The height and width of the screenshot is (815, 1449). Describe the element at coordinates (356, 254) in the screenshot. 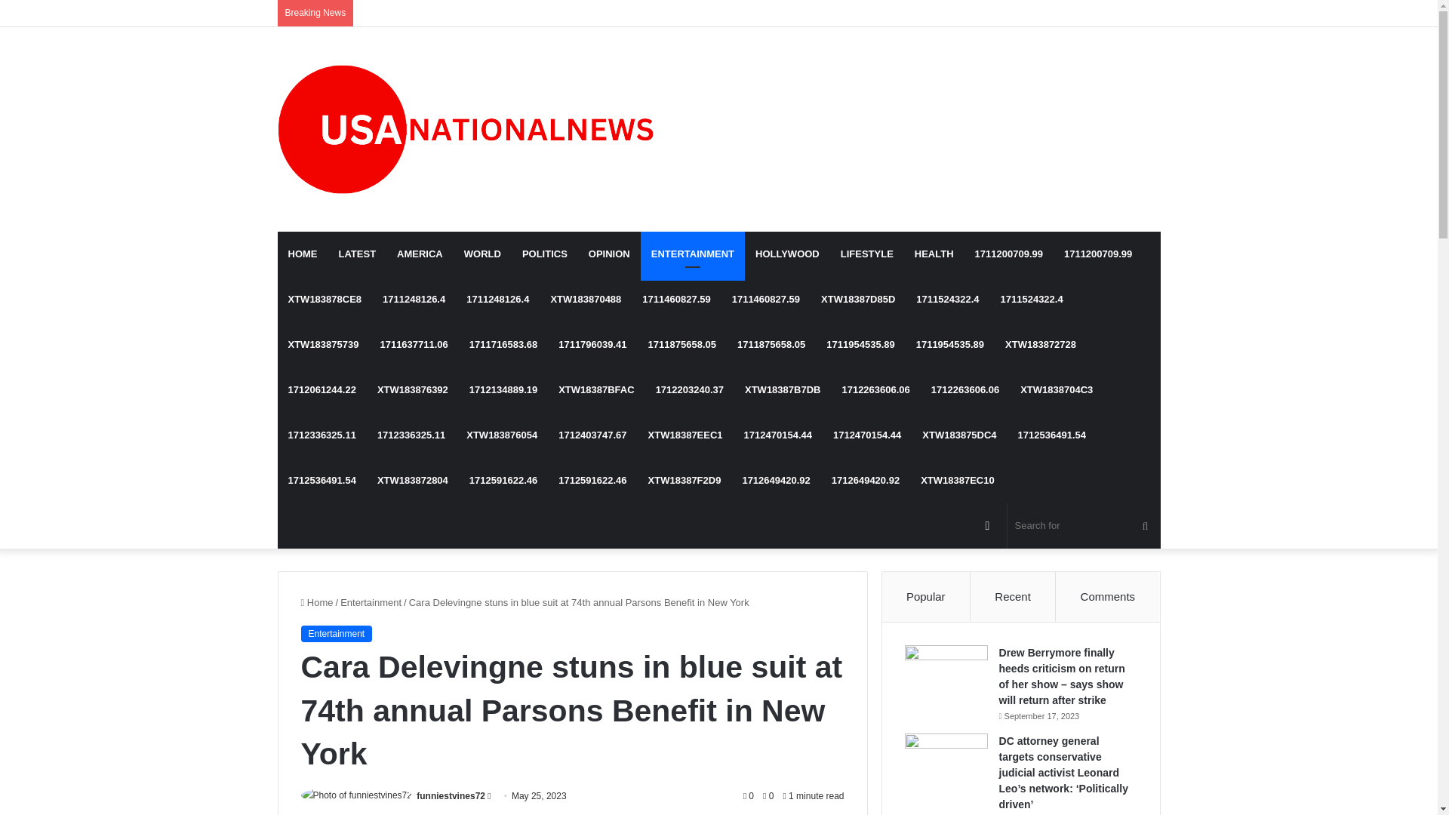

I see `LATEST` at that location.